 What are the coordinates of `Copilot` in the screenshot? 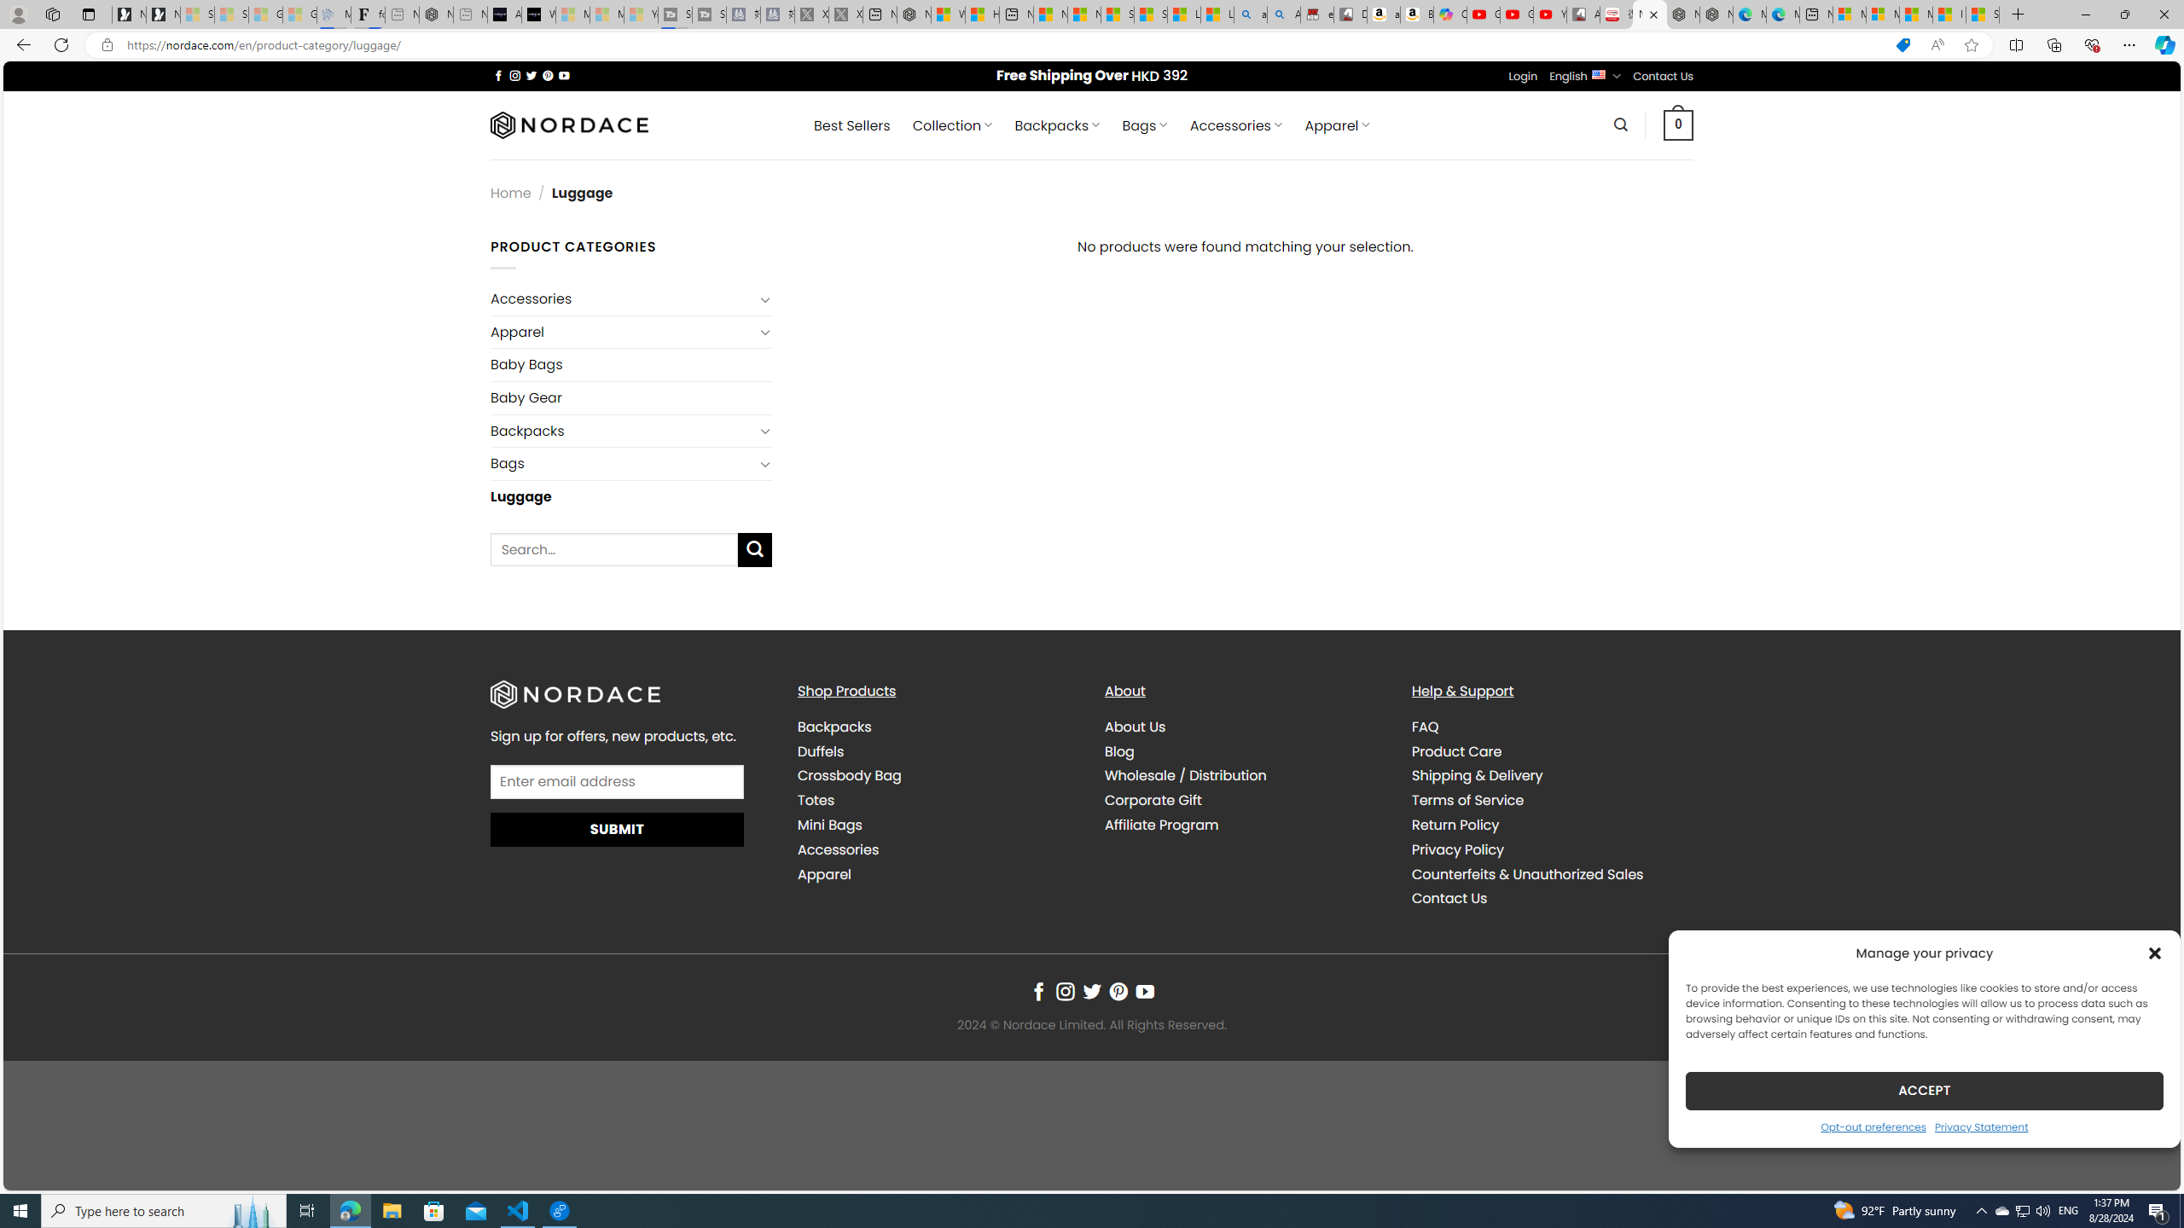 It's located at (1450, 14).